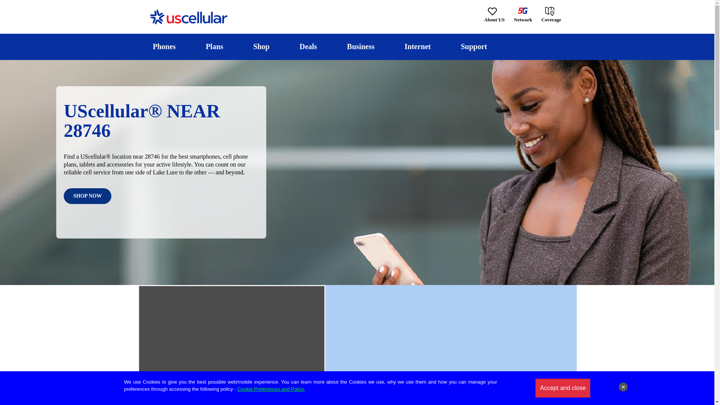 This screenshot has width=720, height=405. I want to click on About US, so click(494, 15).